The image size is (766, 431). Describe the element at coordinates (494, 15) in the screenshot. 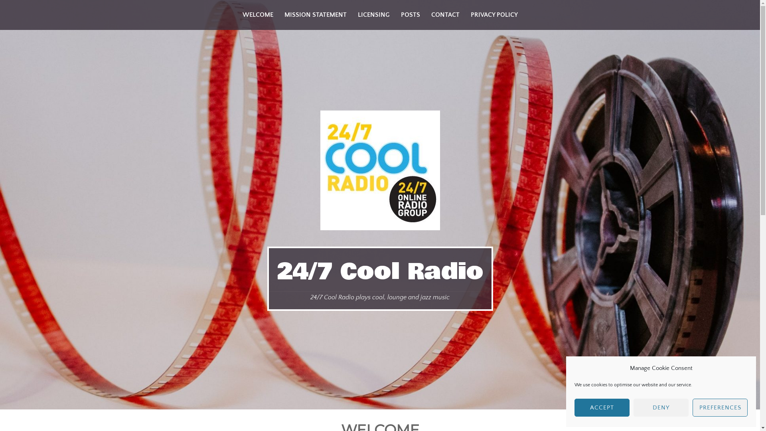

I see `PRIVACY POLICY` at that location.